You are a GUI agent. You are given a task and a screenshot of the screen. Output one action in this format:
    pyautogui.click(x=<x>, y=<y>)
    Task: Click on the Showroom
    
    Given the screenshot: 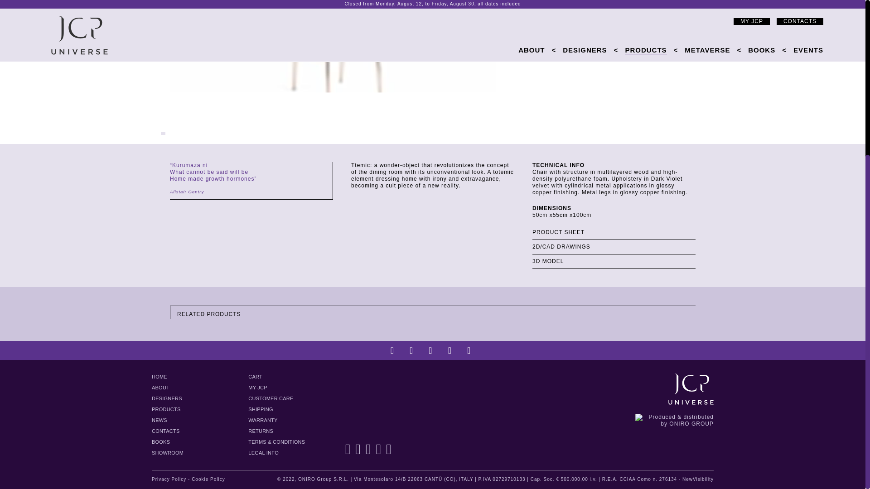 What is the action you would take?
    pyautogui.click(x=168, y=453)
    